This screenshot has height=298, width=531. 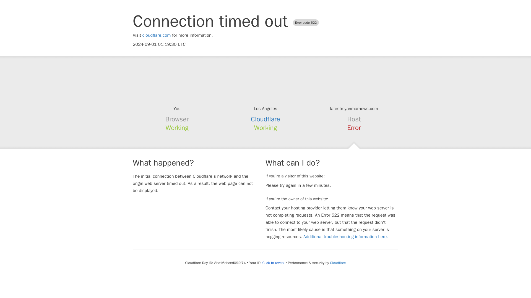 I want to click on Cloudflare, so click(x=337, y=263).